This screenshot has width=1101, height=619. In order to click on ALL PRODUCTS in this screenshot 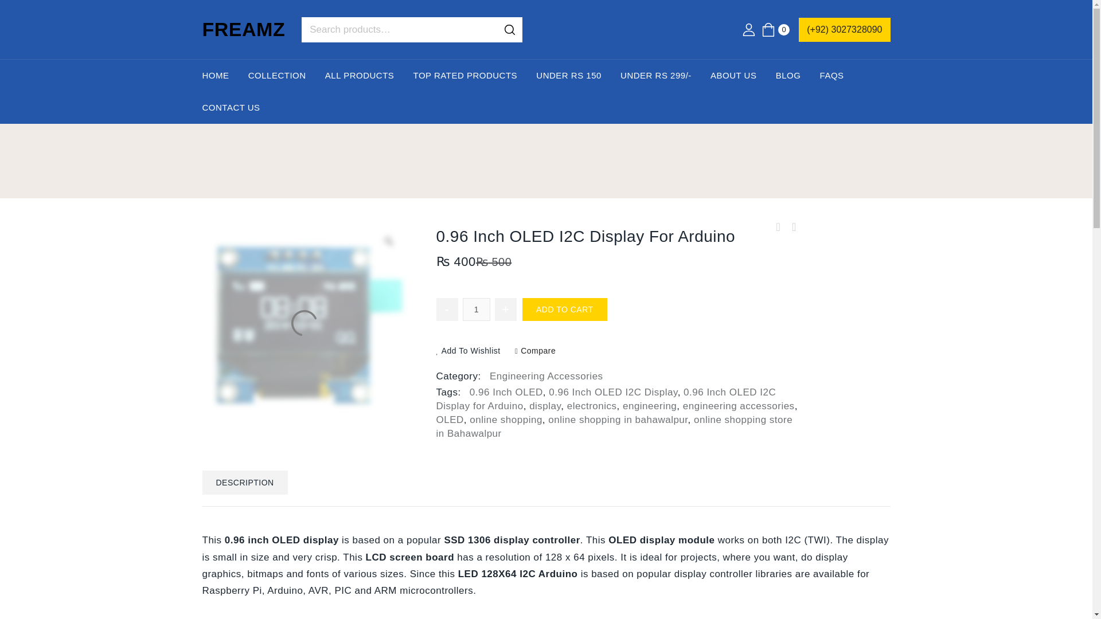, I will do `click(359, 75)`.